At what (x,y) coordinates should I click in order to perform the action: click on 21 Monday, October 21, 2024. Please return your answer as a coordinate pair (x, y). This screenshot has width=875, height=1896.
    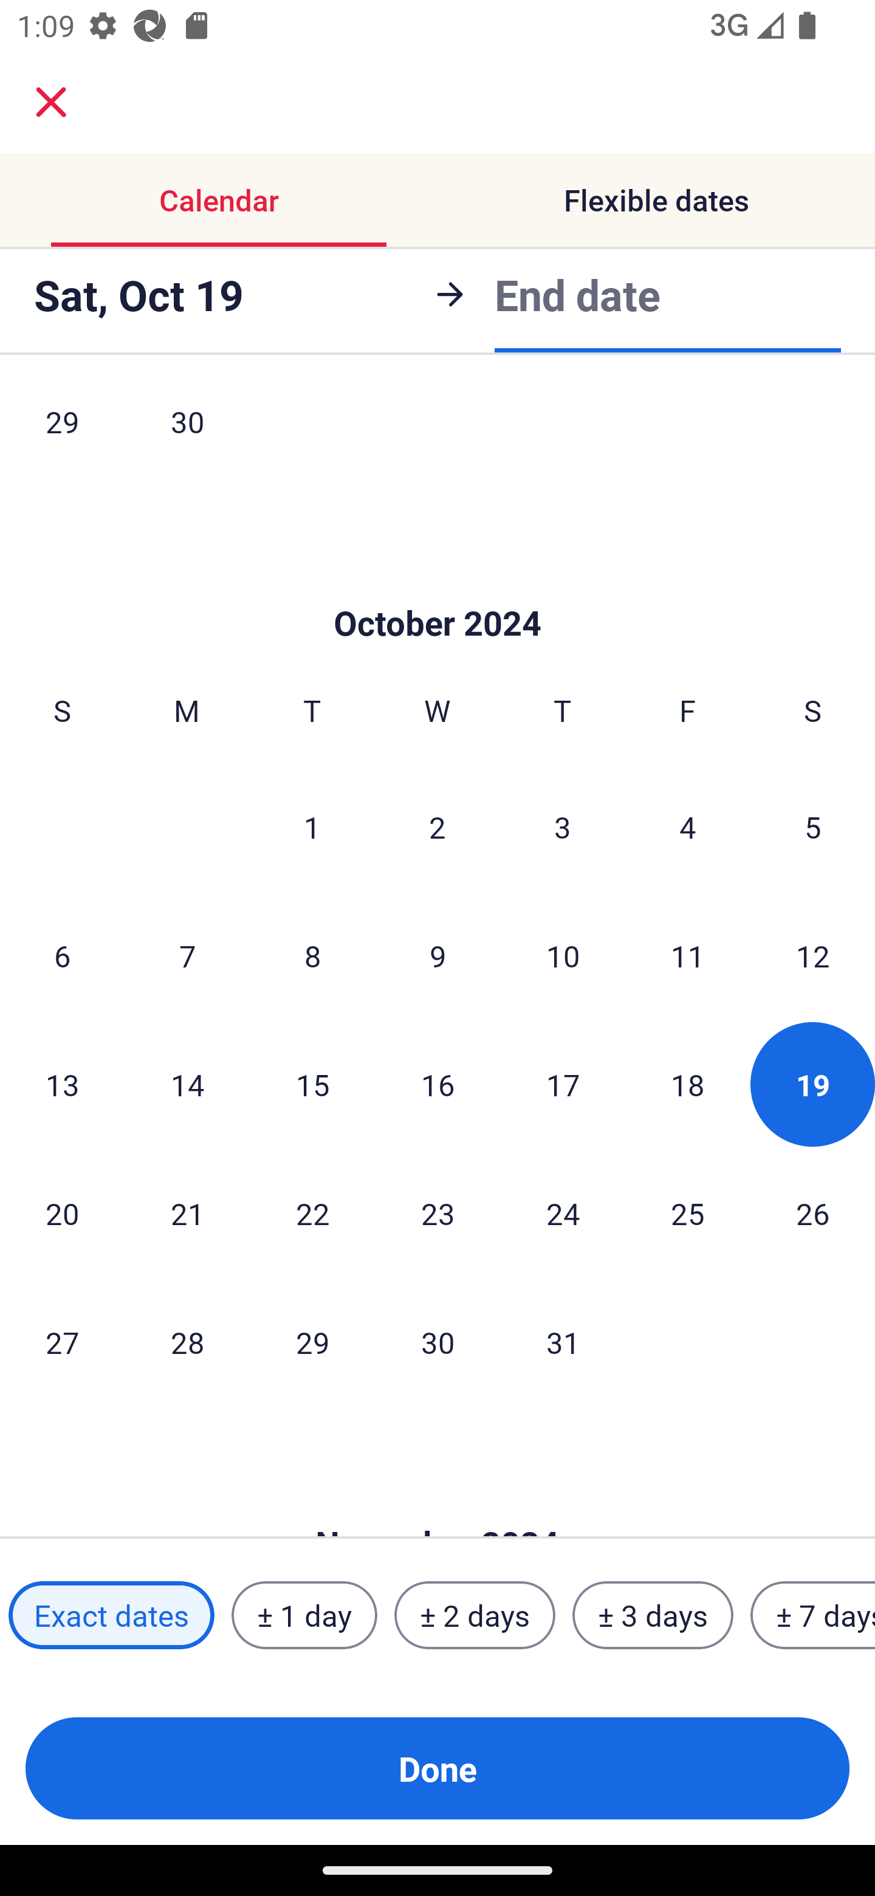
    Looking at the image, I should click on (187, 1213).